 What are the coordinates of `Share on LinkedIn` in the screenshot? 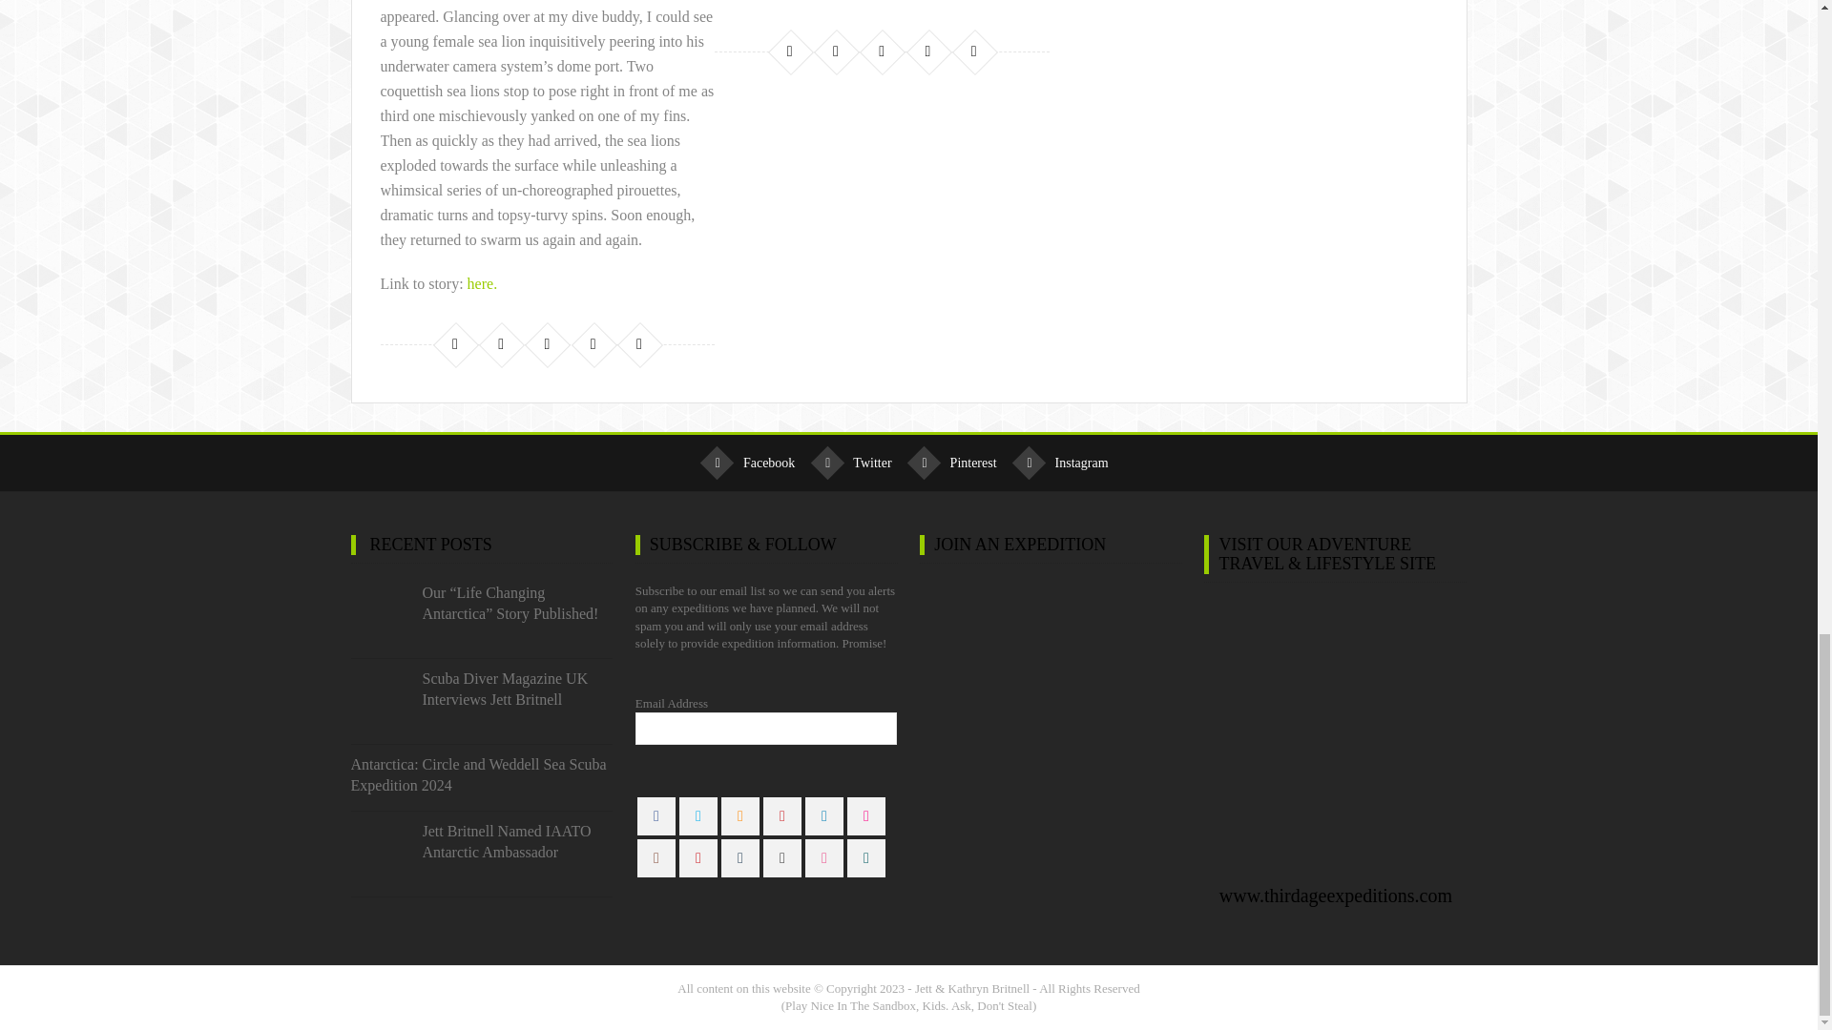 It's located at (882, 51).